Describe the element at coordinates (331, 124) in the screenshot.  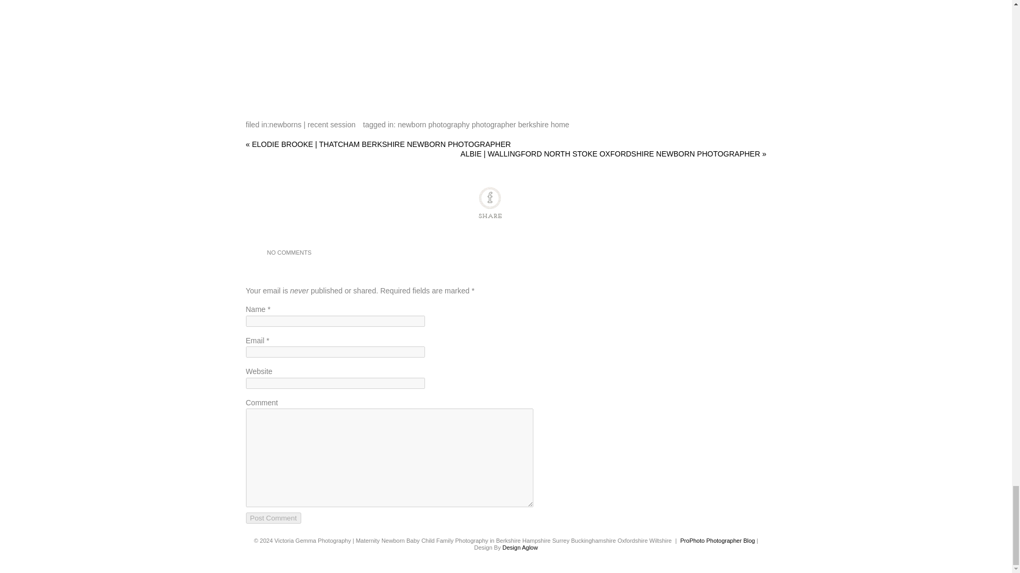
I see `recent session` at that location.